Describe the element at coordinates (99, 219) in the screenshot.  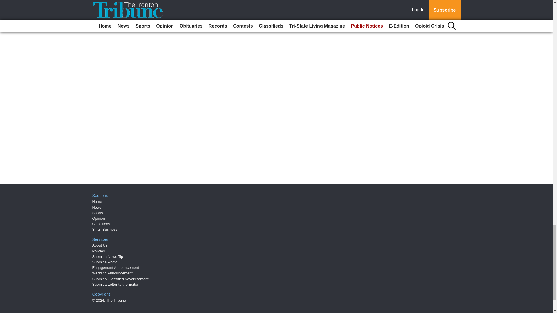
I see `Opinion` at that location.